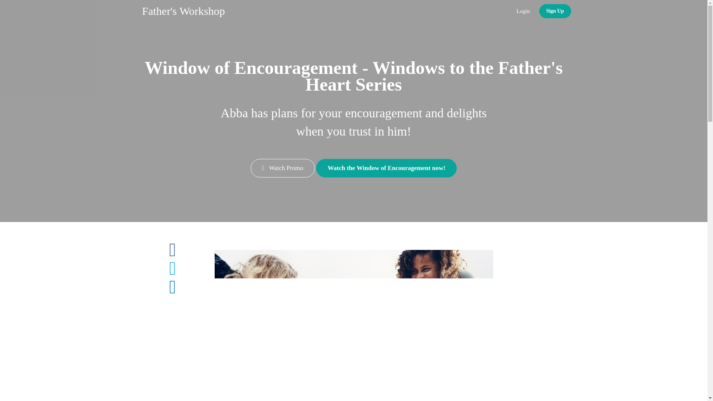 This screenshot has width=713, height=401. Describe the element at coordinates (555, 11) in the screenshot. I see `Sign Up` at that location.